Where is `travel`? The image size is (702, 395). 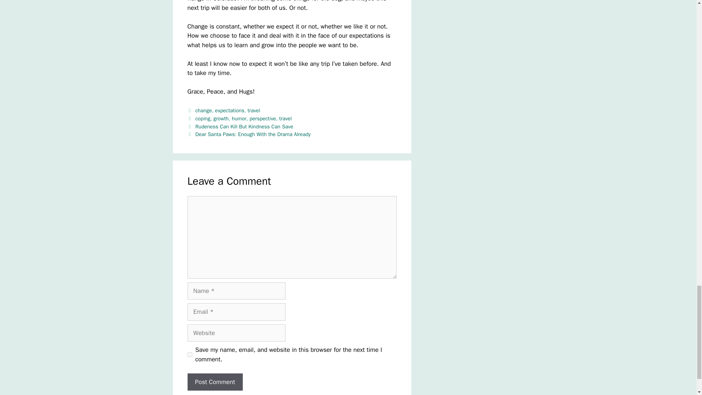 travel is located at coordinates (254, 110).